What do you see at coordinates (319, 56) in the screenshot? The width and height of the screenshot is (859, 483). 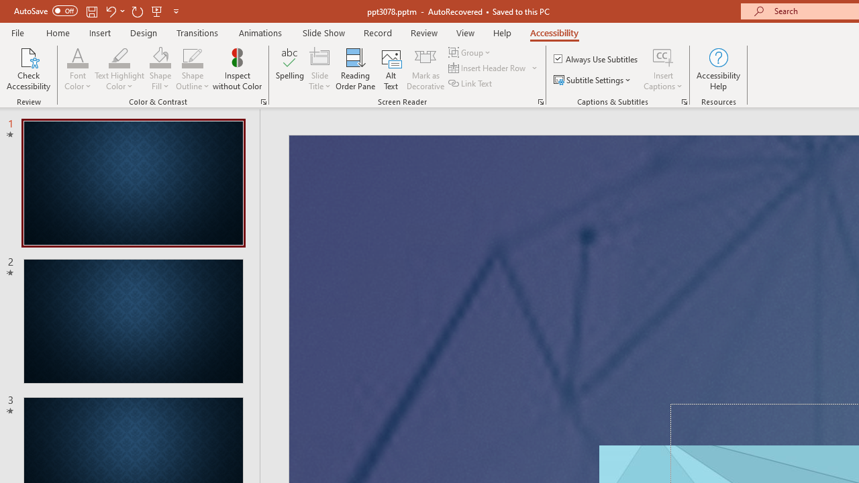 I see `Slide Title` at bounding box center [319, 56].